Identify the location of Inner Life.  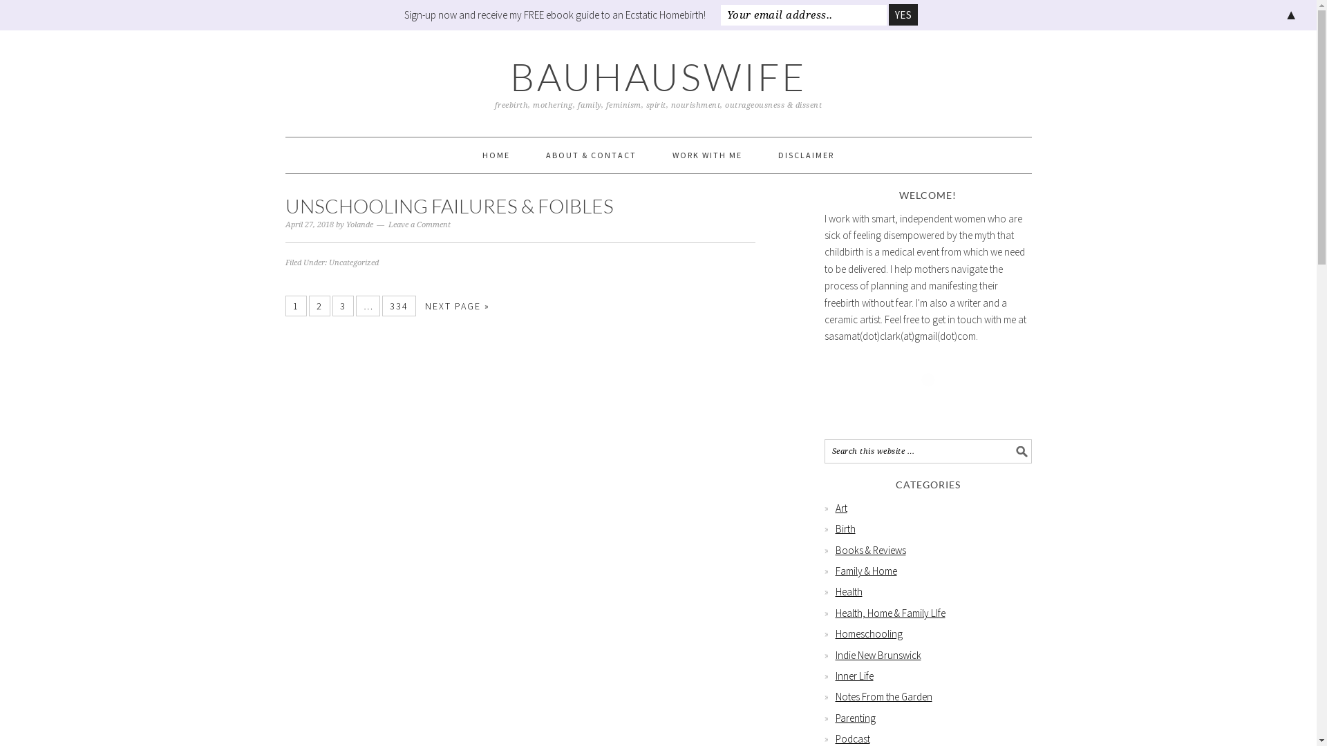
(854, 676).